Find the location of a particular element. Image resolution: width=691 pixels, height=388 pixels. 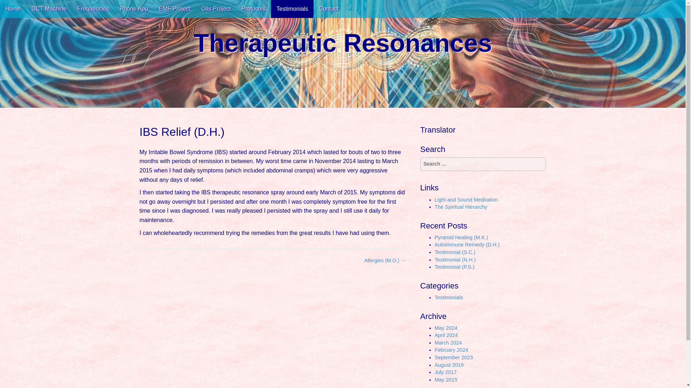

August 2019 is located at coordinates (449, 365).